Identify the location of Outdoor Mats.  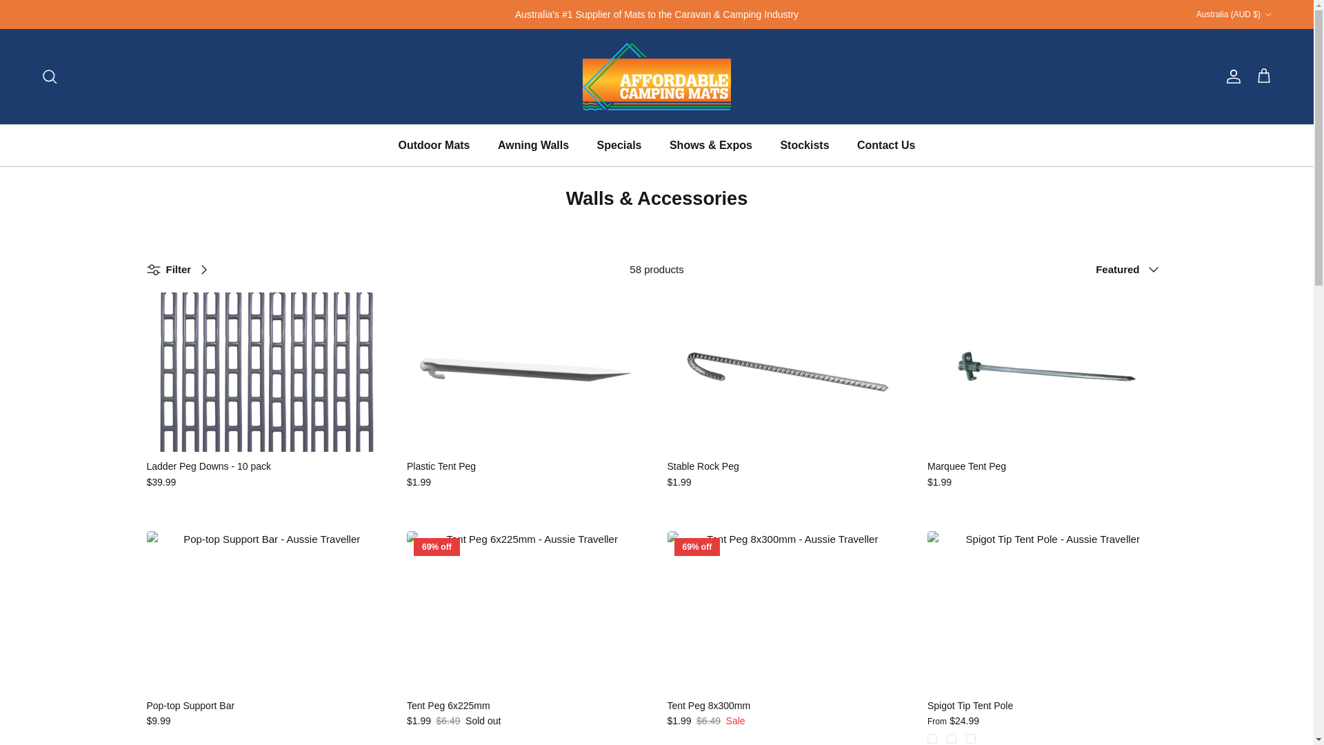
(434, 145).